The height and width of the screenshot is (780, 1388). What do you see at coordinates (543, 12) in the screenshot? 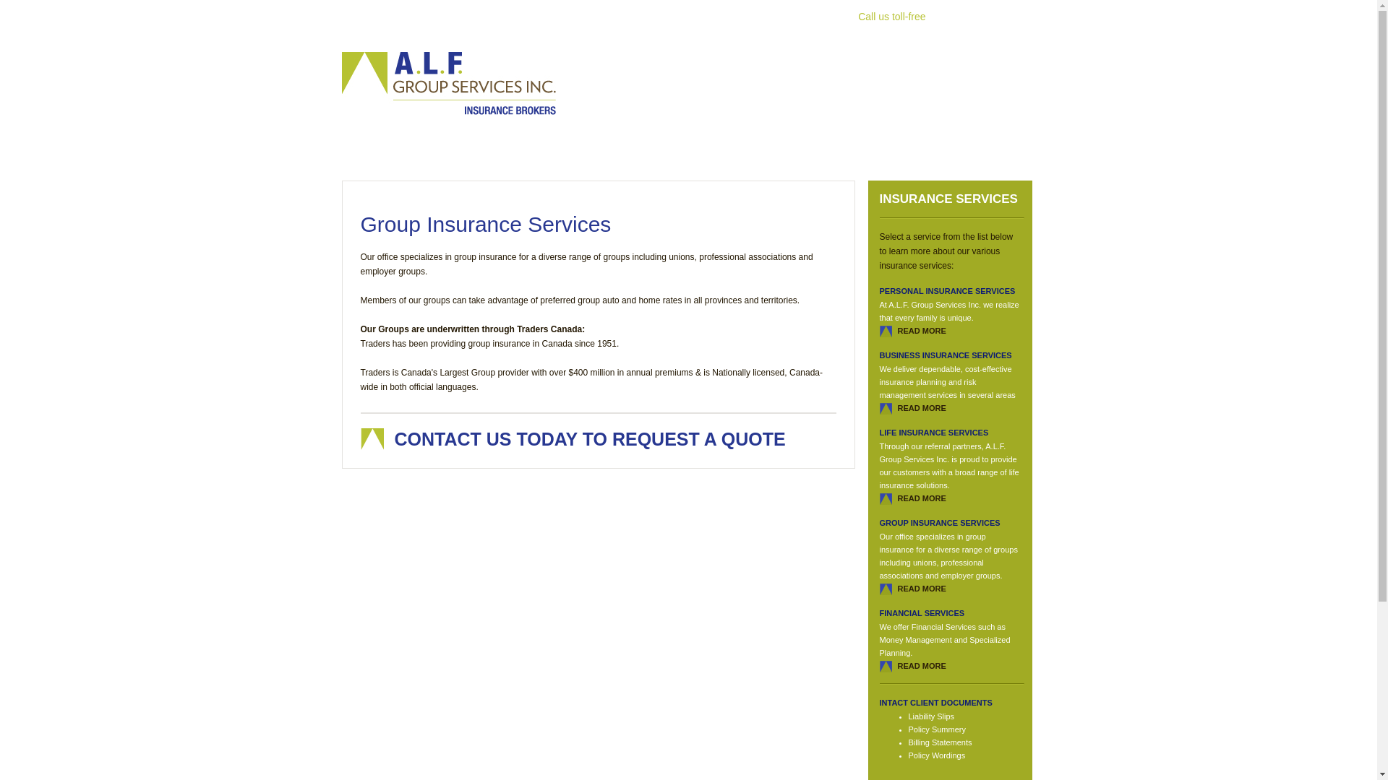
I see `Insurance Services` at bounding box center [543, 12].